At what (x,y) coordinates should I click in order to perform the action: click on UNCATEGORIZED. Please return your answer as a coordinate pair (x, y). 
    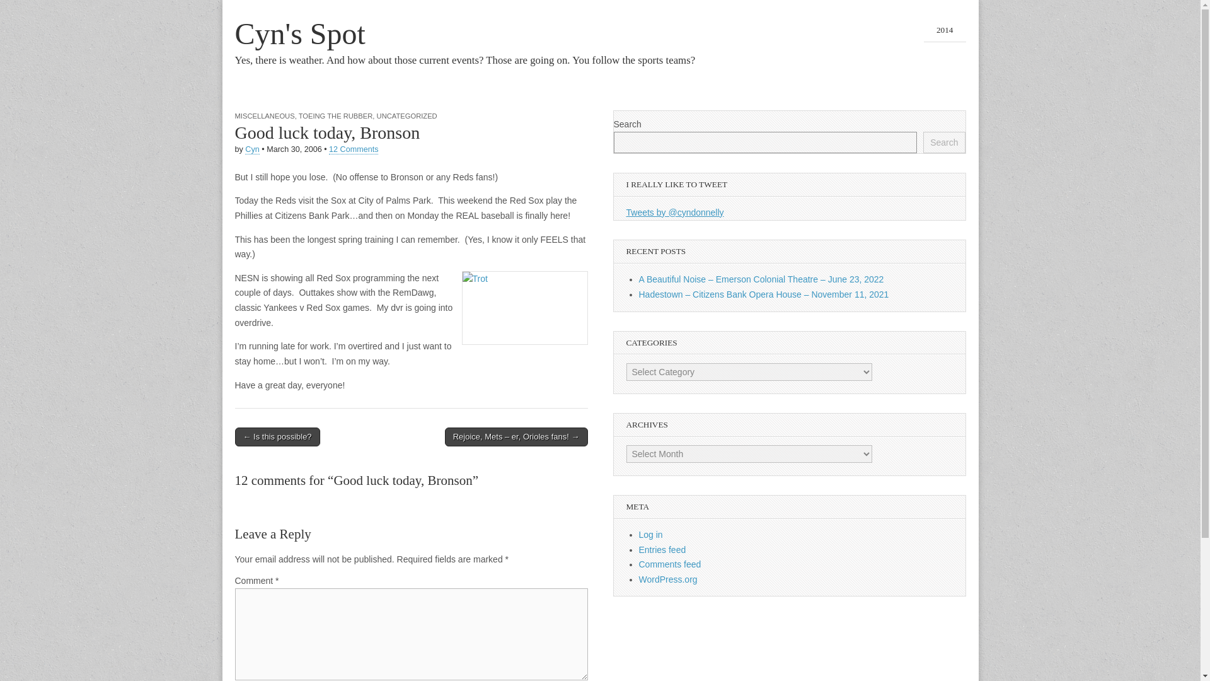
    Looking at the image, I should click on (406, 116).